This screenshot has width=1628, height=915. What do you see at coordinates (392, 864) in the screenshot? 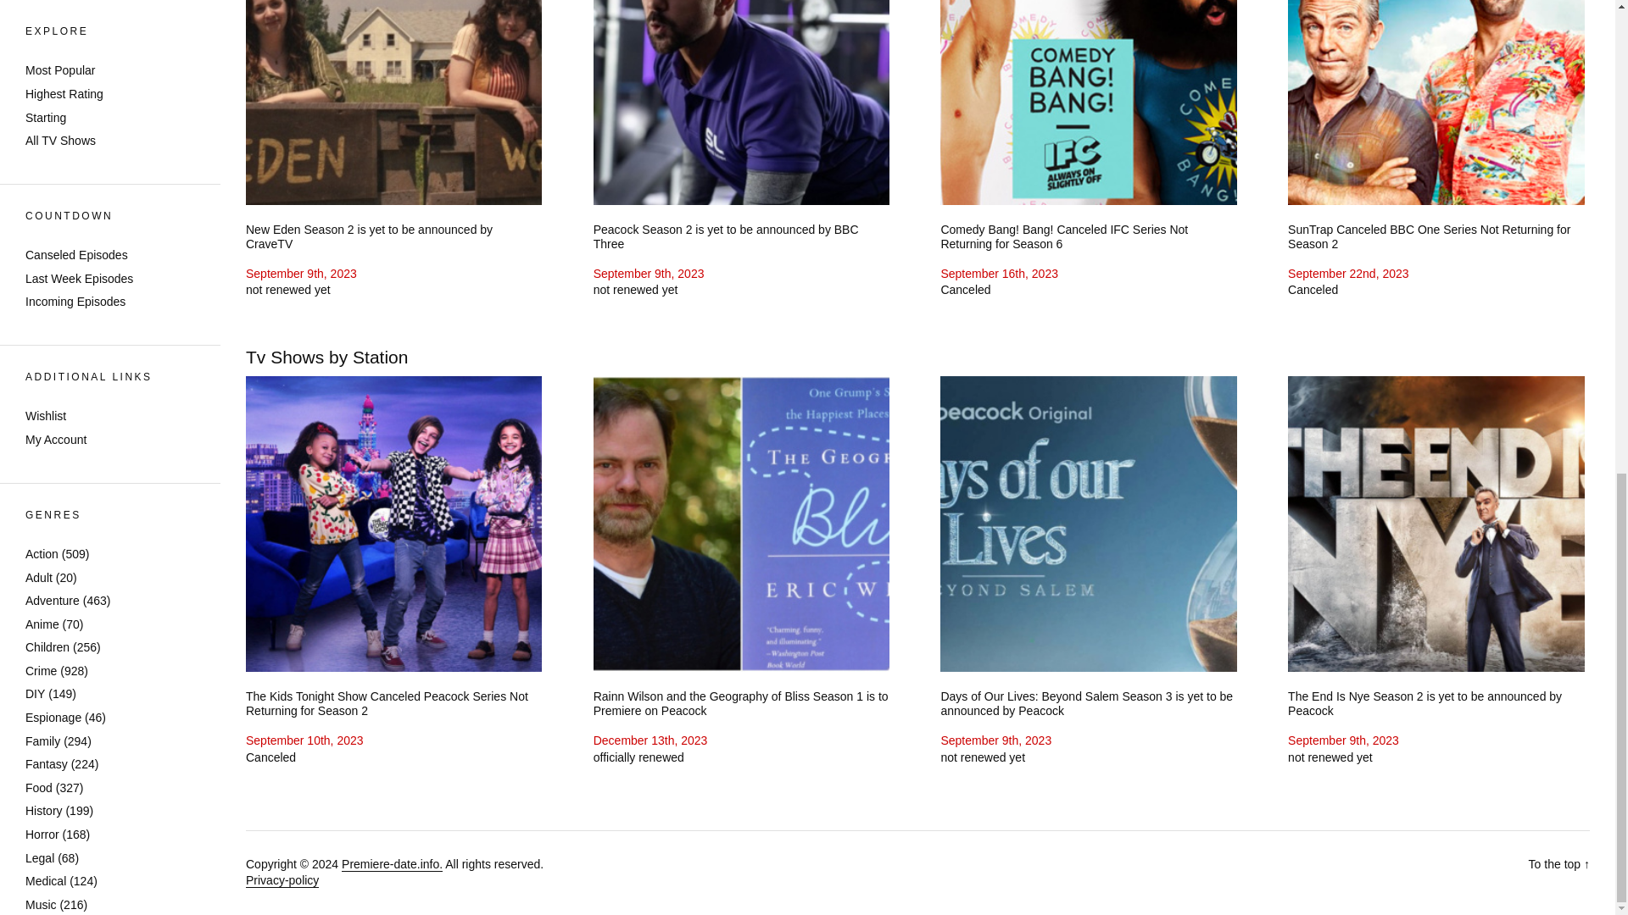
I see `Premiere-date.info` at bounding box center [392, 864].